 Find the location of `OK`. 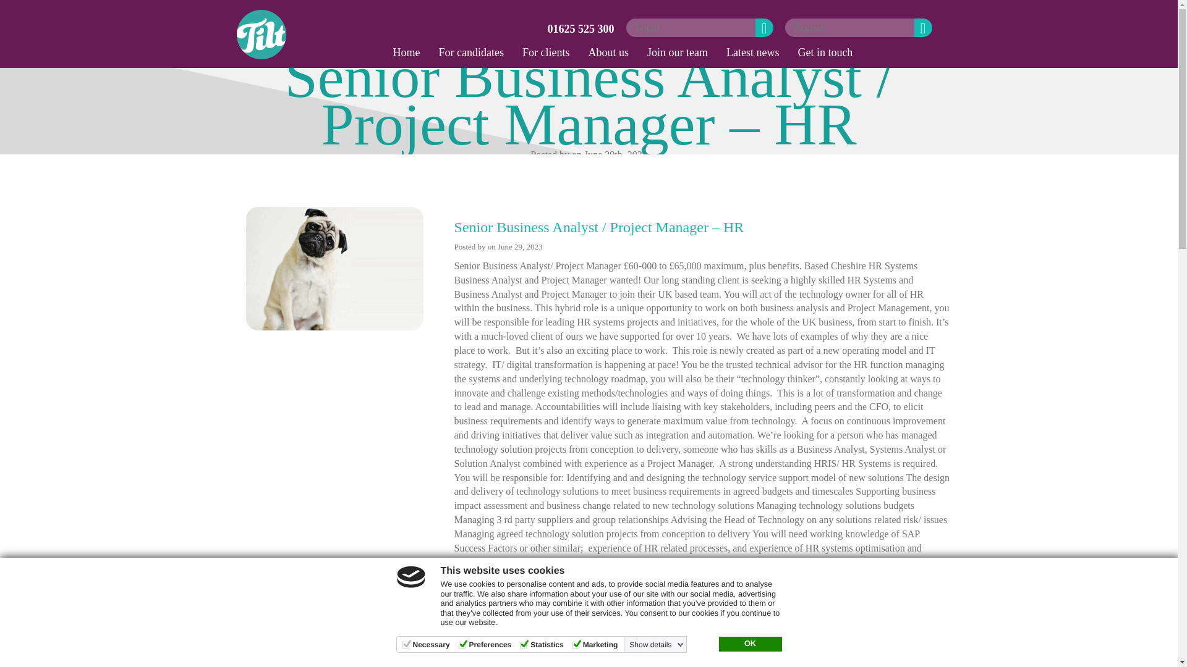

OK is located at coordinates (749, 644).